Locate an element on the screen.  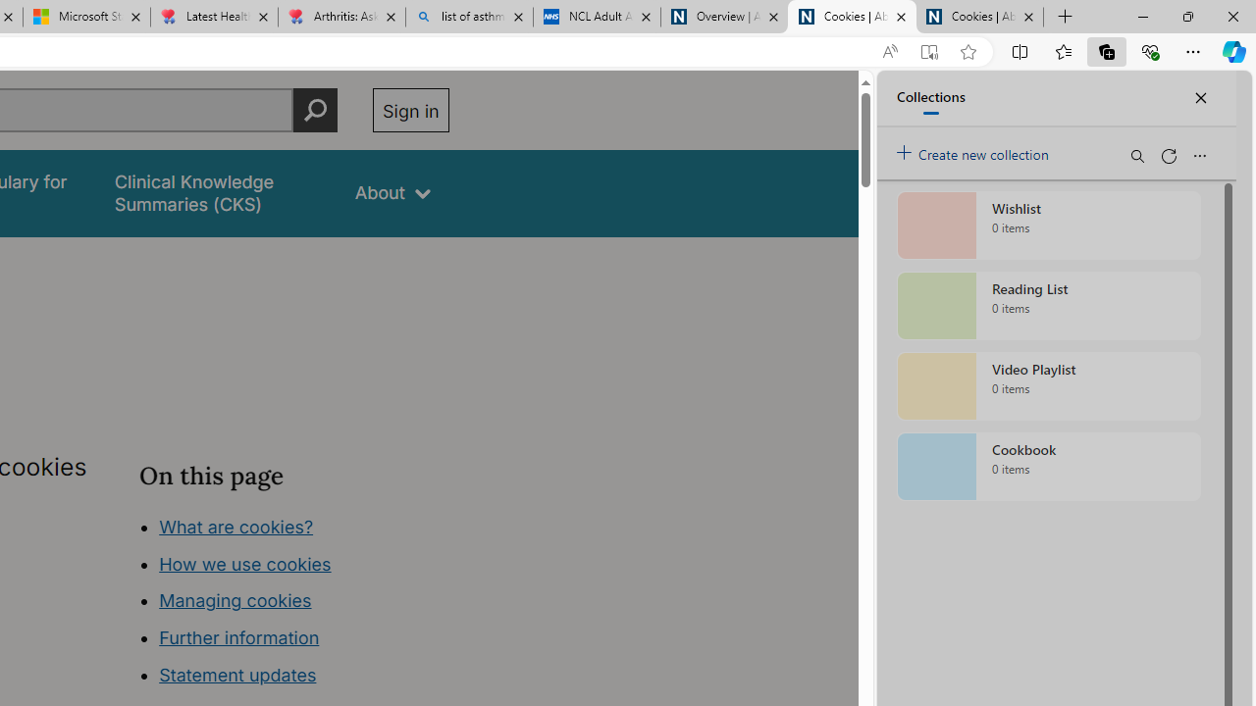
Managing cookies is located at coordinates (235, 600).